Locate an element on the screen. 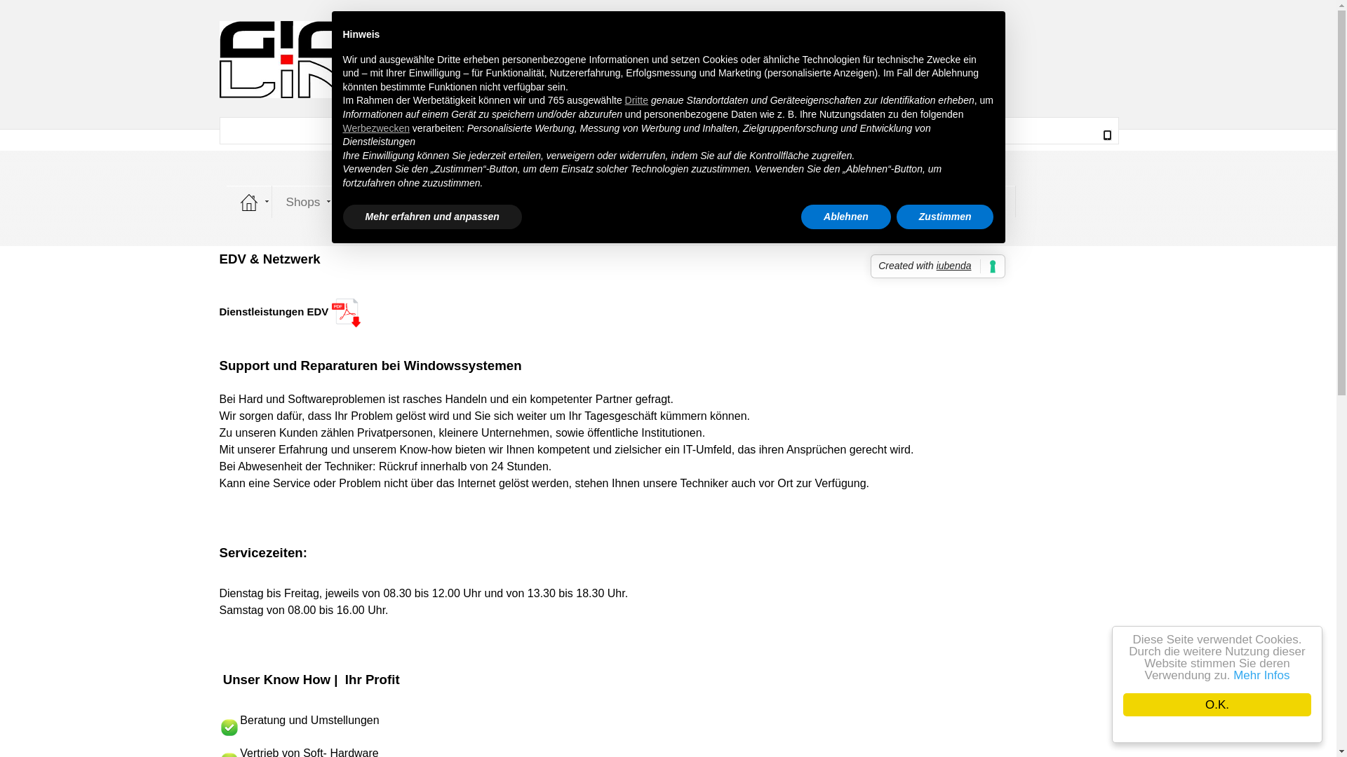 The image size is (1347, 757). Werbezwecken is located at coordinates (376, 128).